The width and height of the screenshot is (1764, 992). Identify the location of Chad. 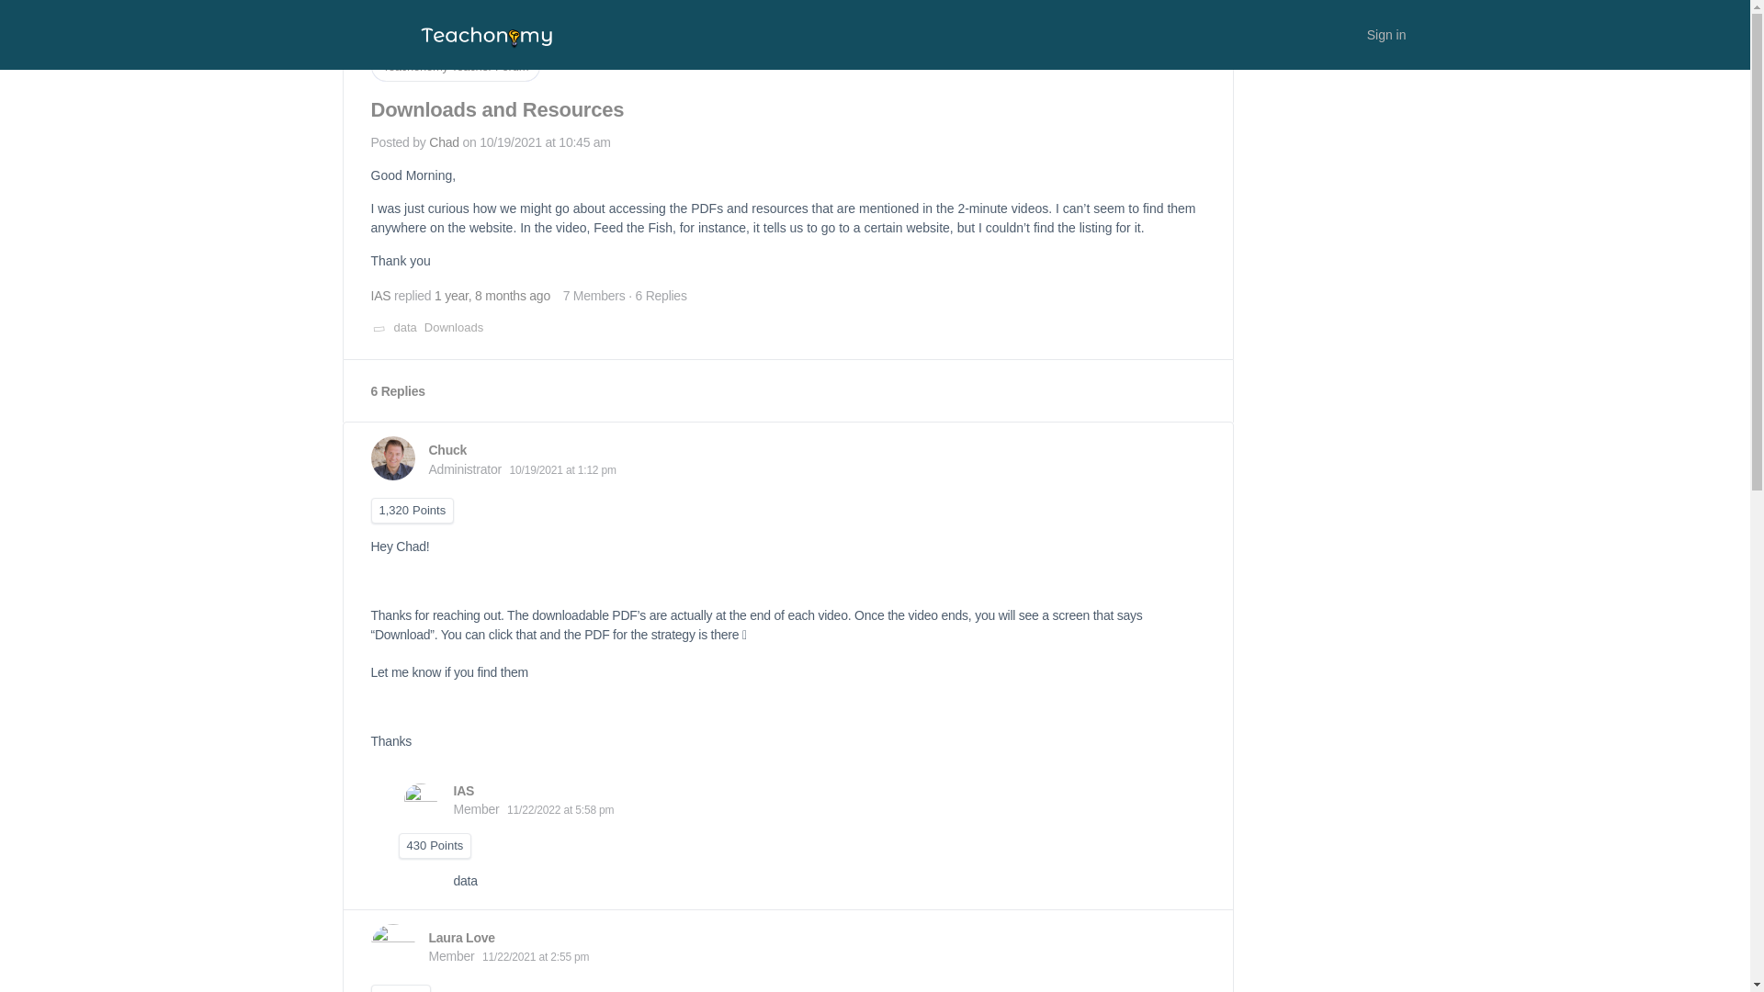
(443, 141).